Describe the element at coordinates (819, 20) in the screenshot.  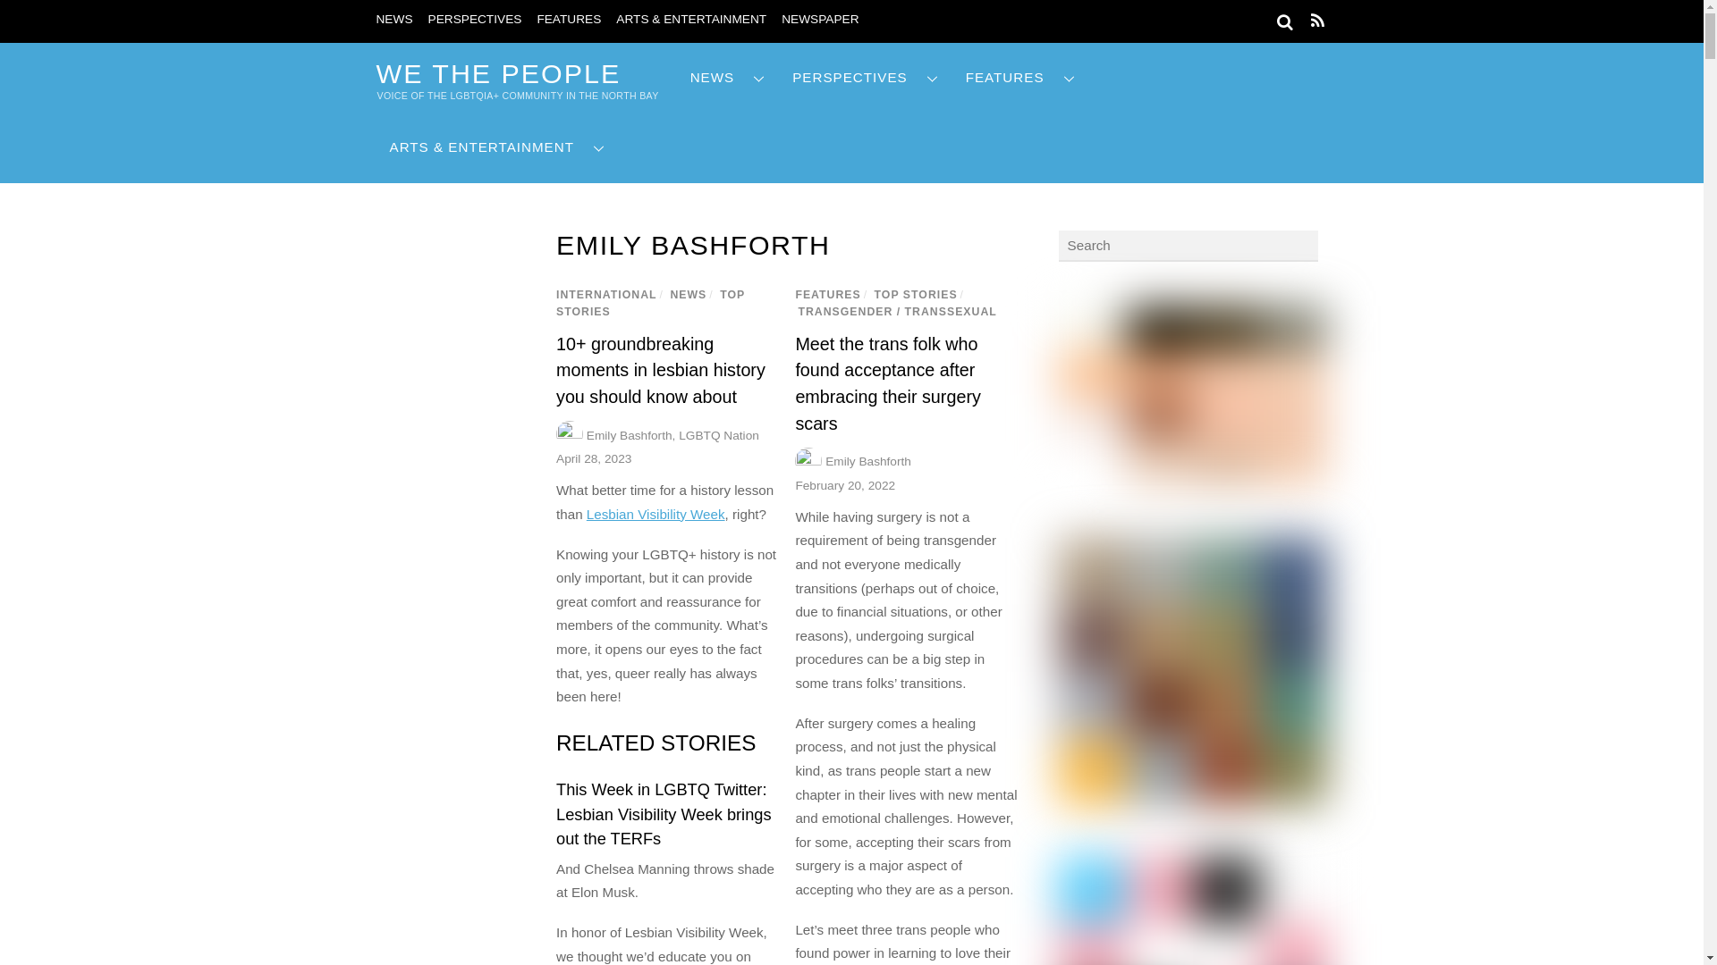
I see `NEWSPAPER` at that location.